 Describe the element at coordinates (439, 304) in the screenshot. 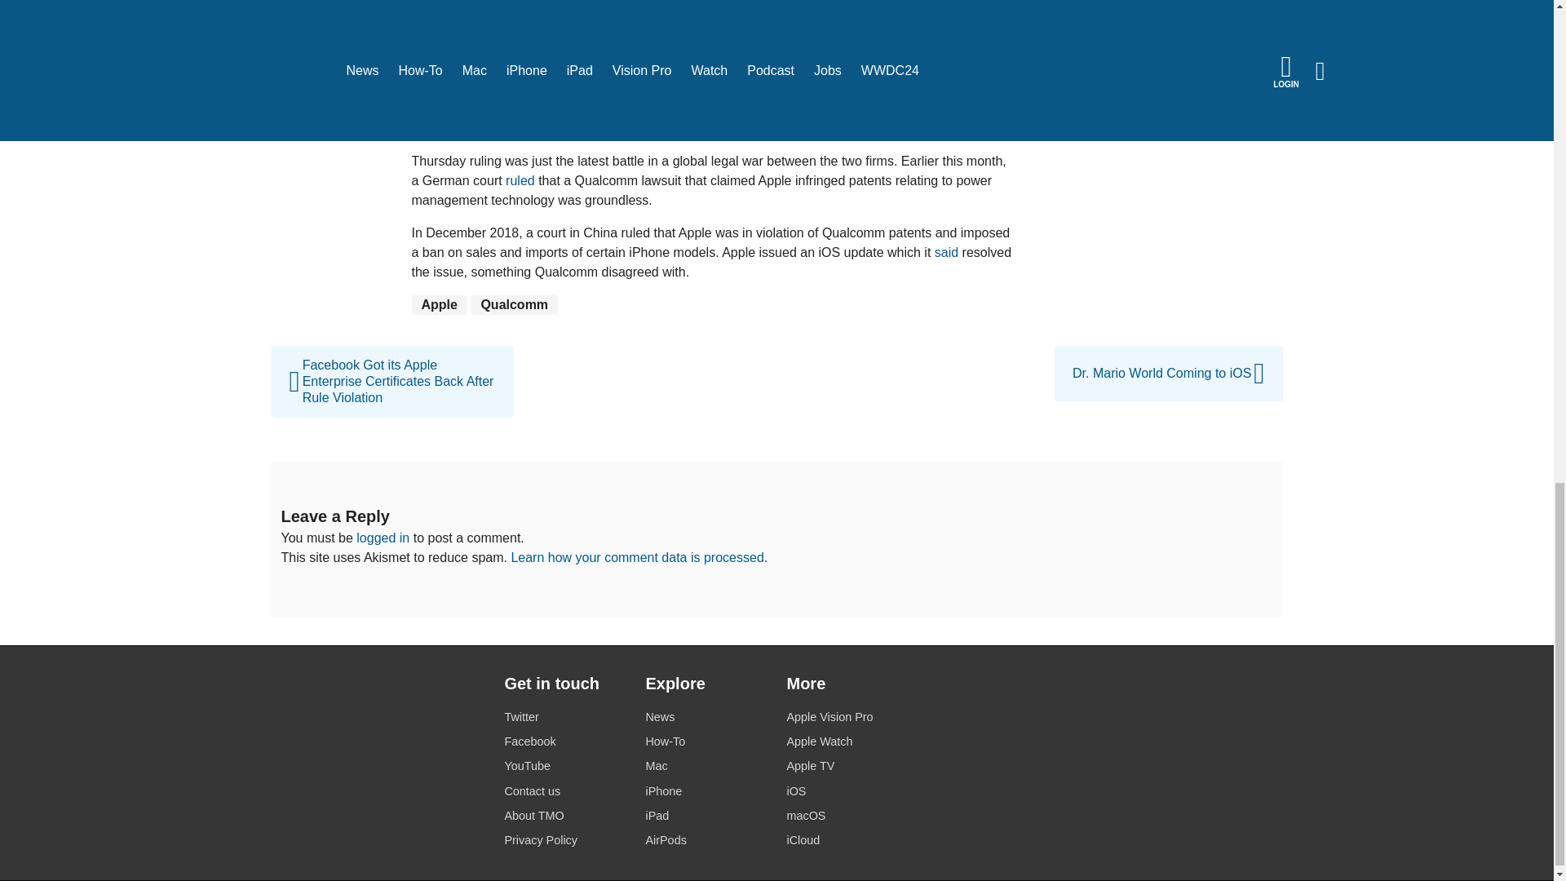

I see `Apple` at that location.